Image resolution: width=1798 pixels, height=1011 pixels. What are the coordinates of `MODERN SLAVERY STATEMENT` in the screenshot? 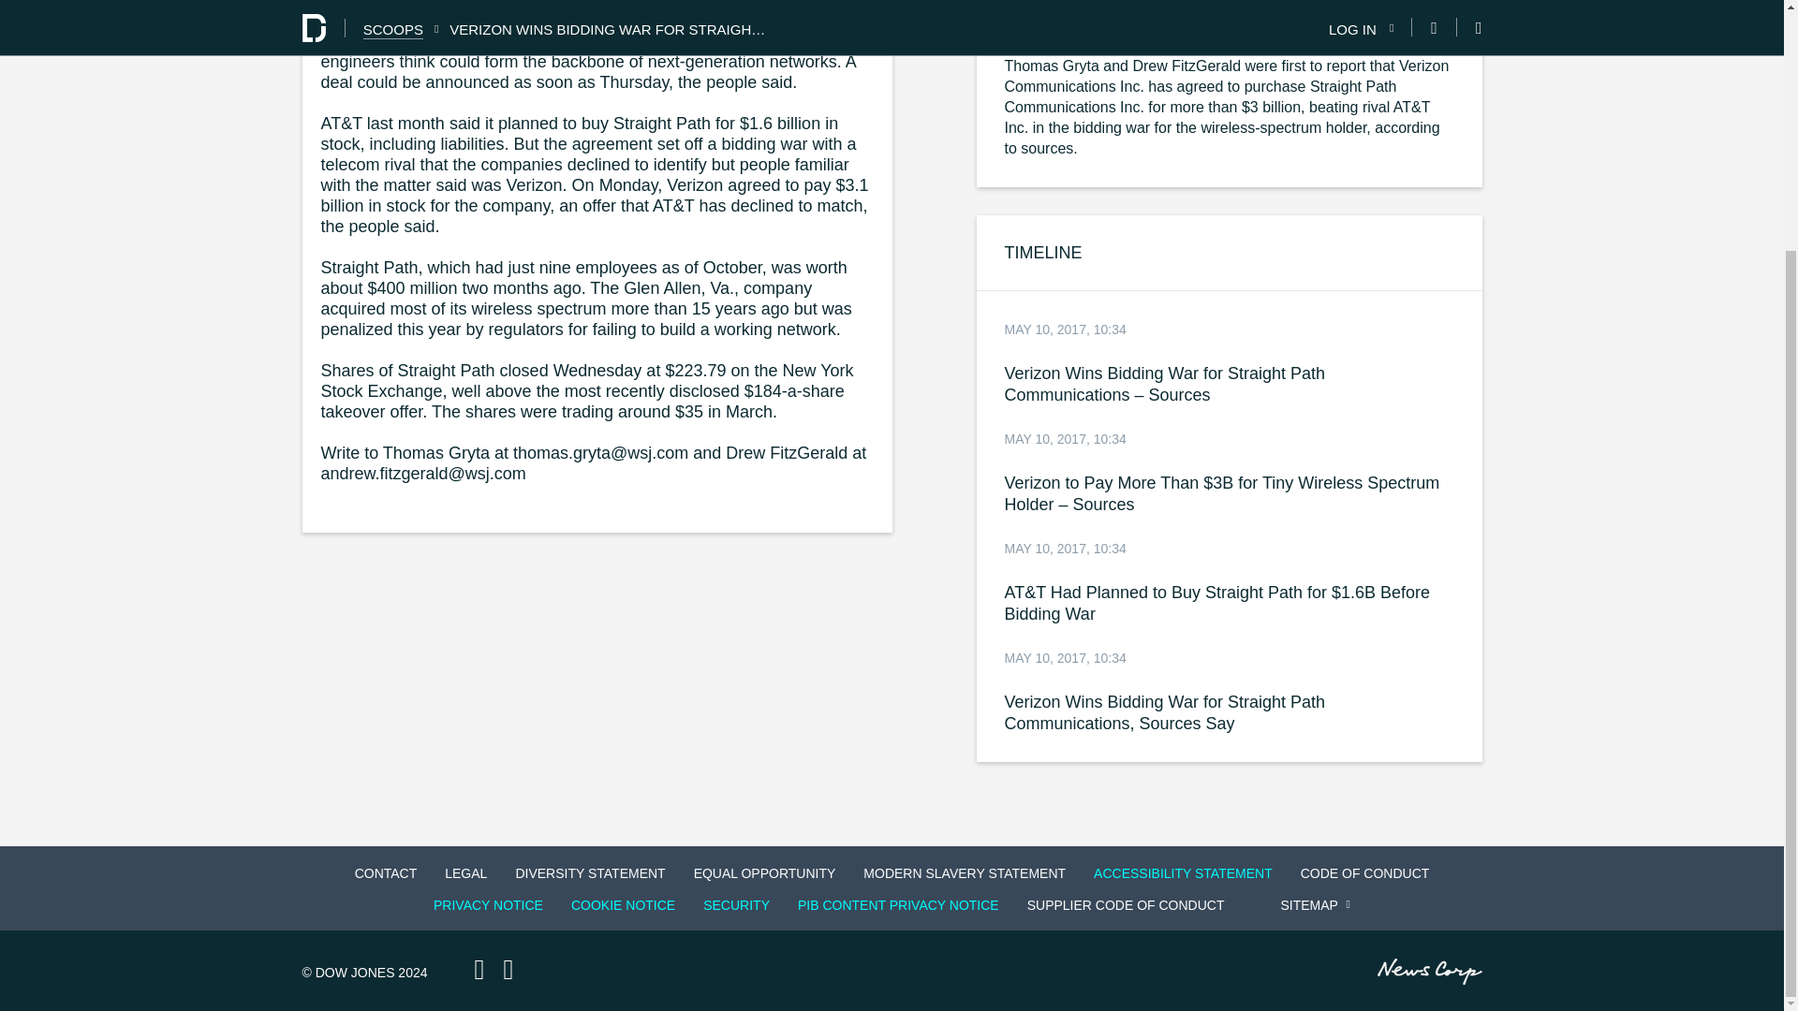 It's located at (965, 872).